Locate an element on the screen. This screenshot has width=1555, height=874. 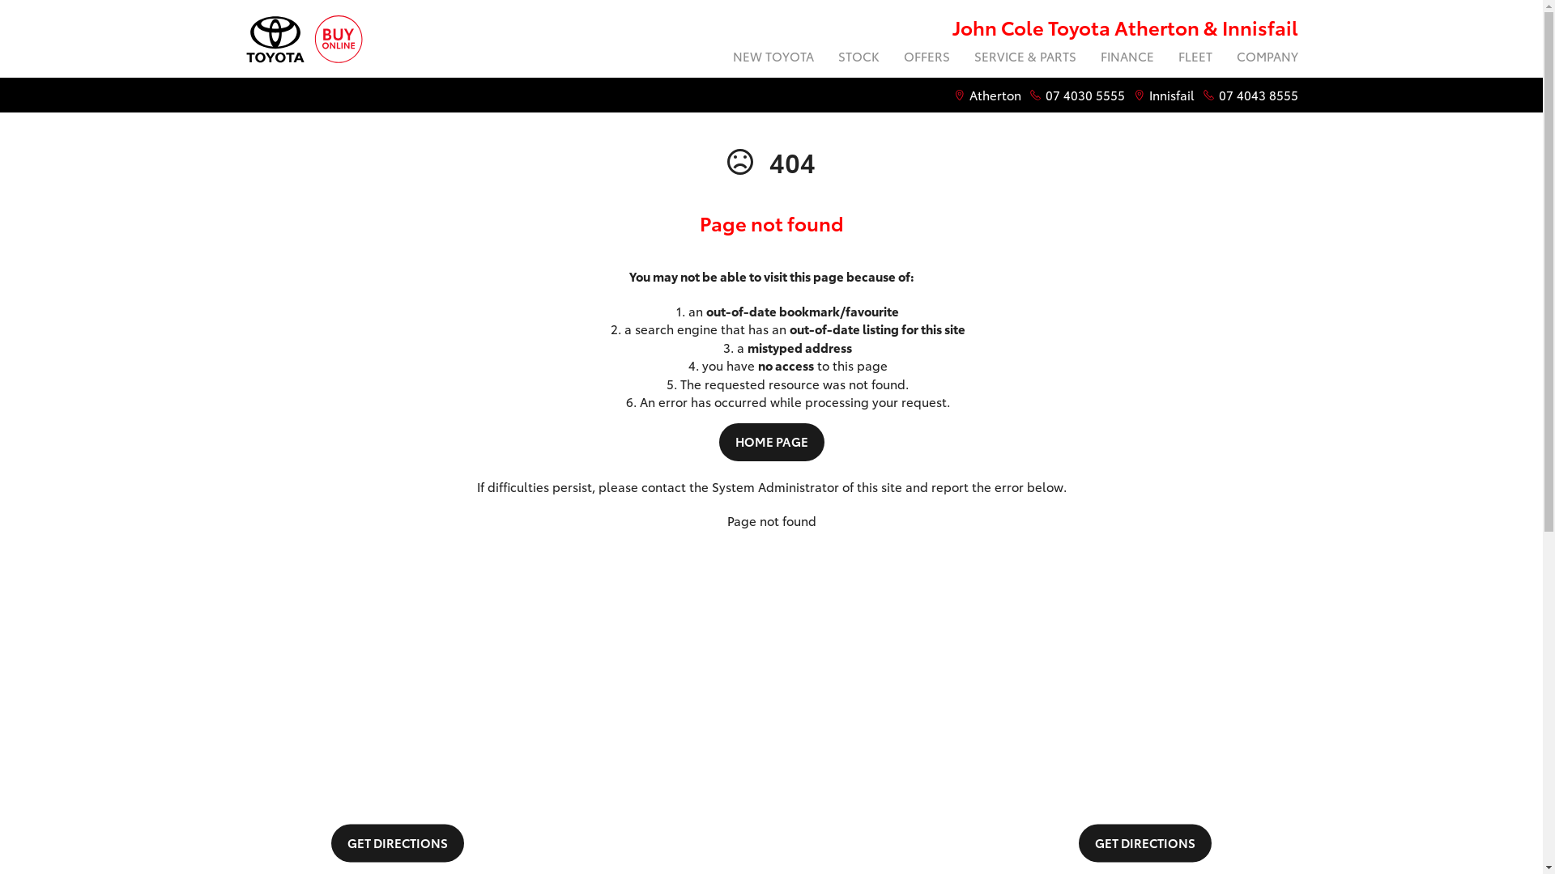
FLEET is located at coordinates (1195, 58).